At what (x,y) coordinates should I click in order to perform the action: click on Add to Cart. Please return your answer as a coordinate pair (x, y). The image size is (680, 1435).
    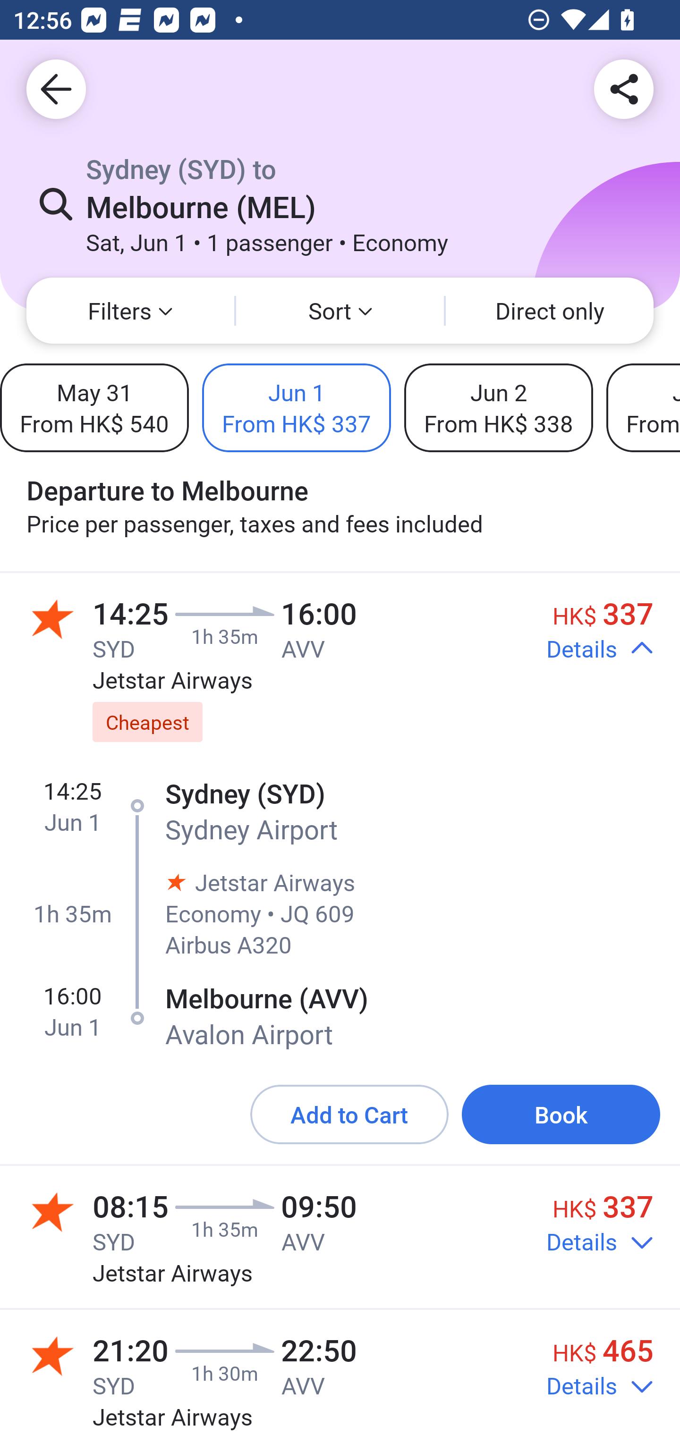
    Looking at the image, I should click on (349, 1114).